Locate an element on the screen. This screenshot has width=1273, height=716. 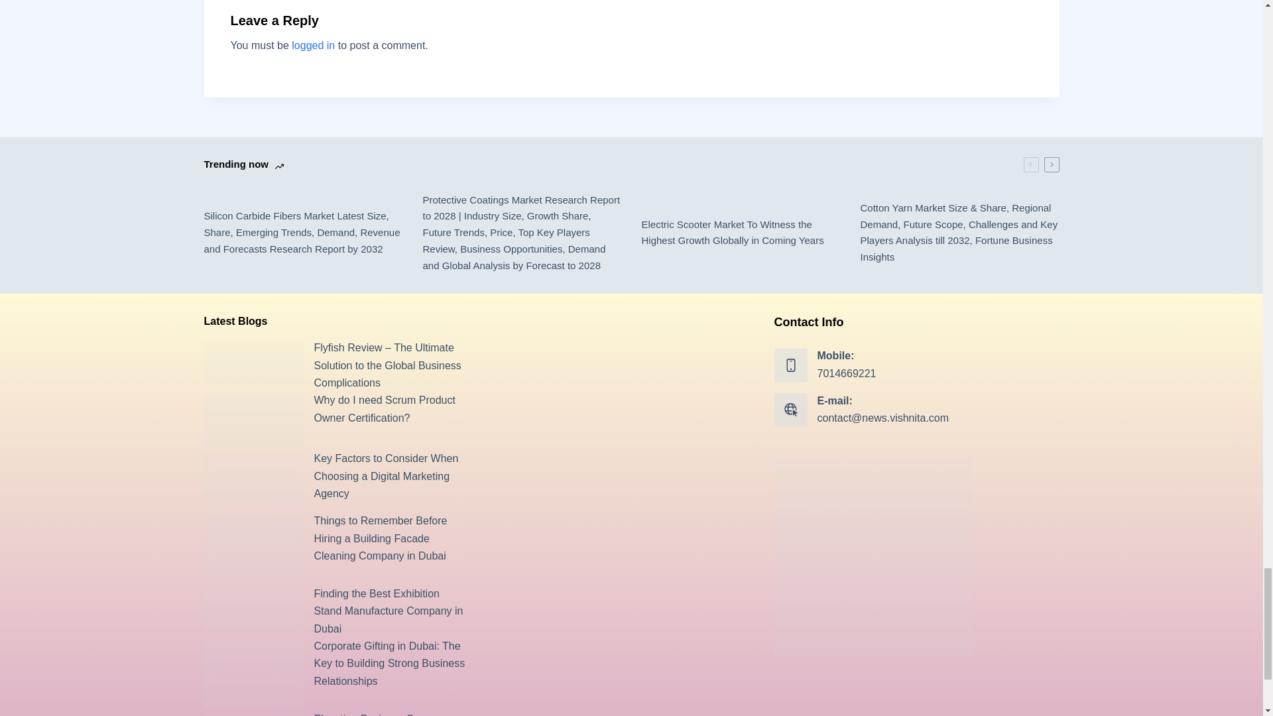
Why do I need Scrum Product Owner Certification? 9 is located at coordinates (253, 422).